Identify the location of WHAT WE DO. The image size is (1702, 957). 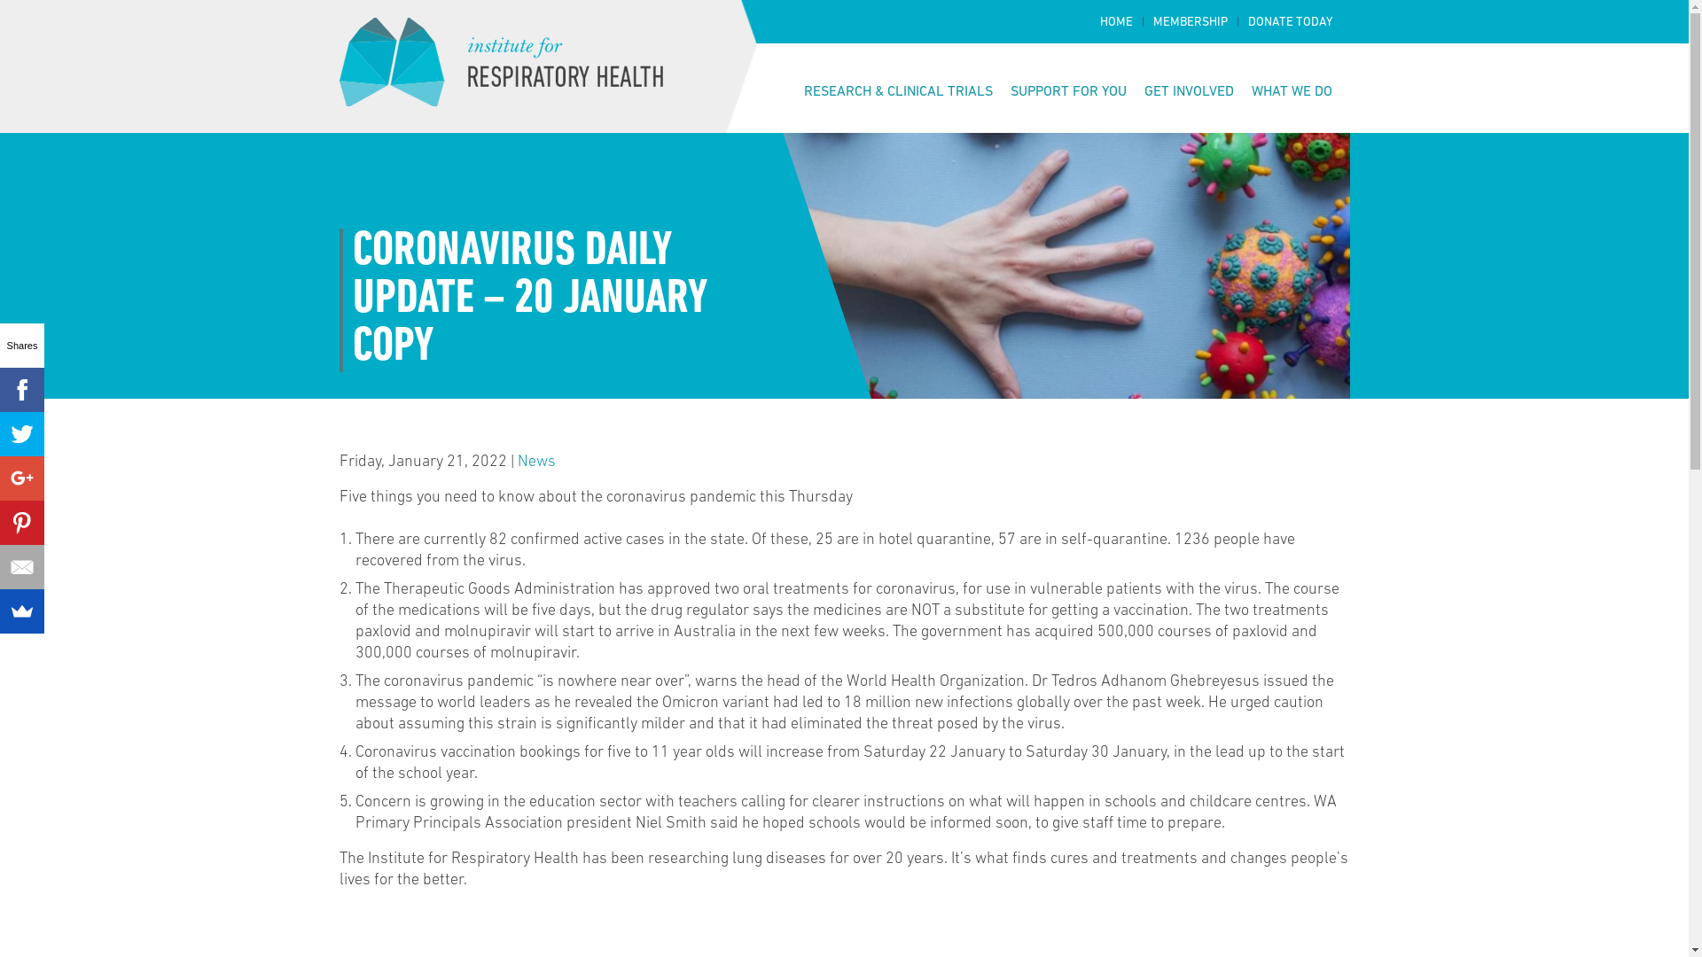
(1292, 92).